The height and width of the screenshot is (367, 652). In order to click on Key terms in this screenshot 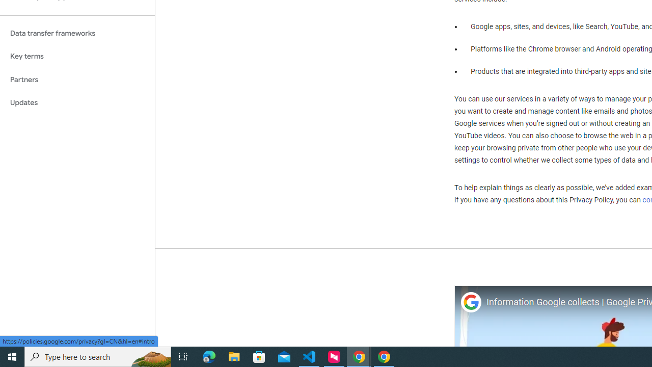, I will do `click(77, 56)`.